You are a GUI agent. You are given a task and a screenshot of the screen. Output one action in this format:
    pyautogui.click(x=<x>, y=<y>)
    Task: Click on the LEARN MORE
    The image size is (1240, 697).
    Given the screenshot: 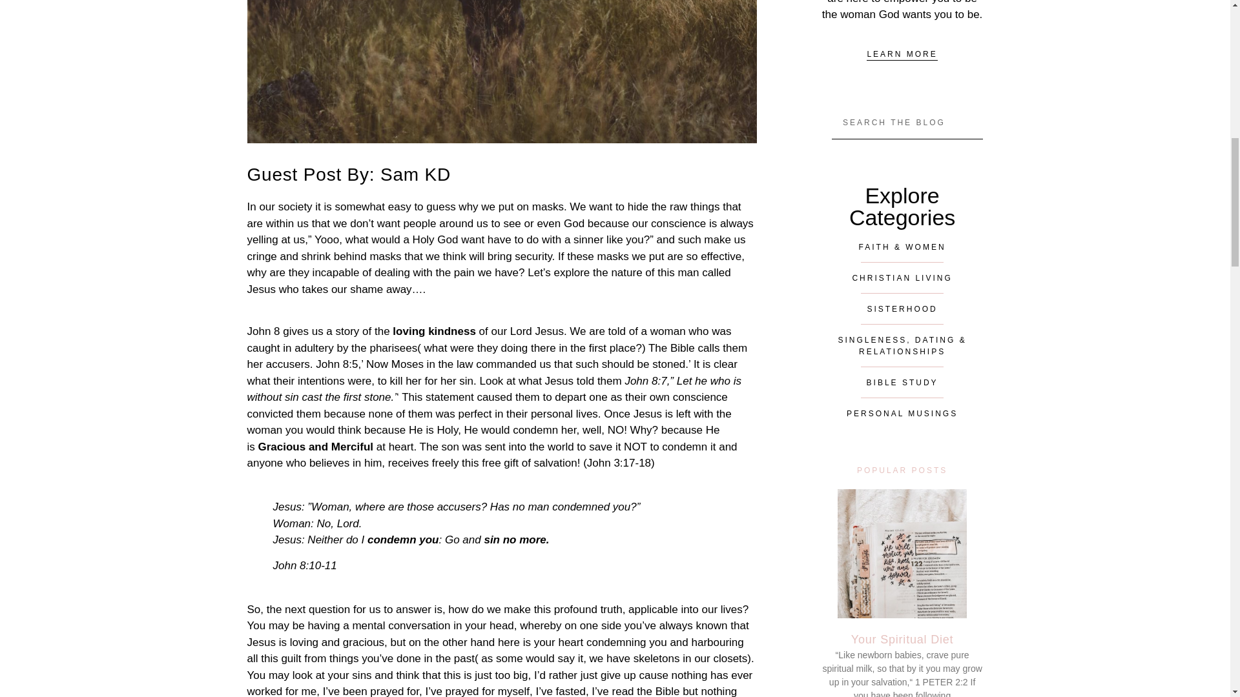 What is the action you would take?
    pyautogui.click(x=902, y=54)
    